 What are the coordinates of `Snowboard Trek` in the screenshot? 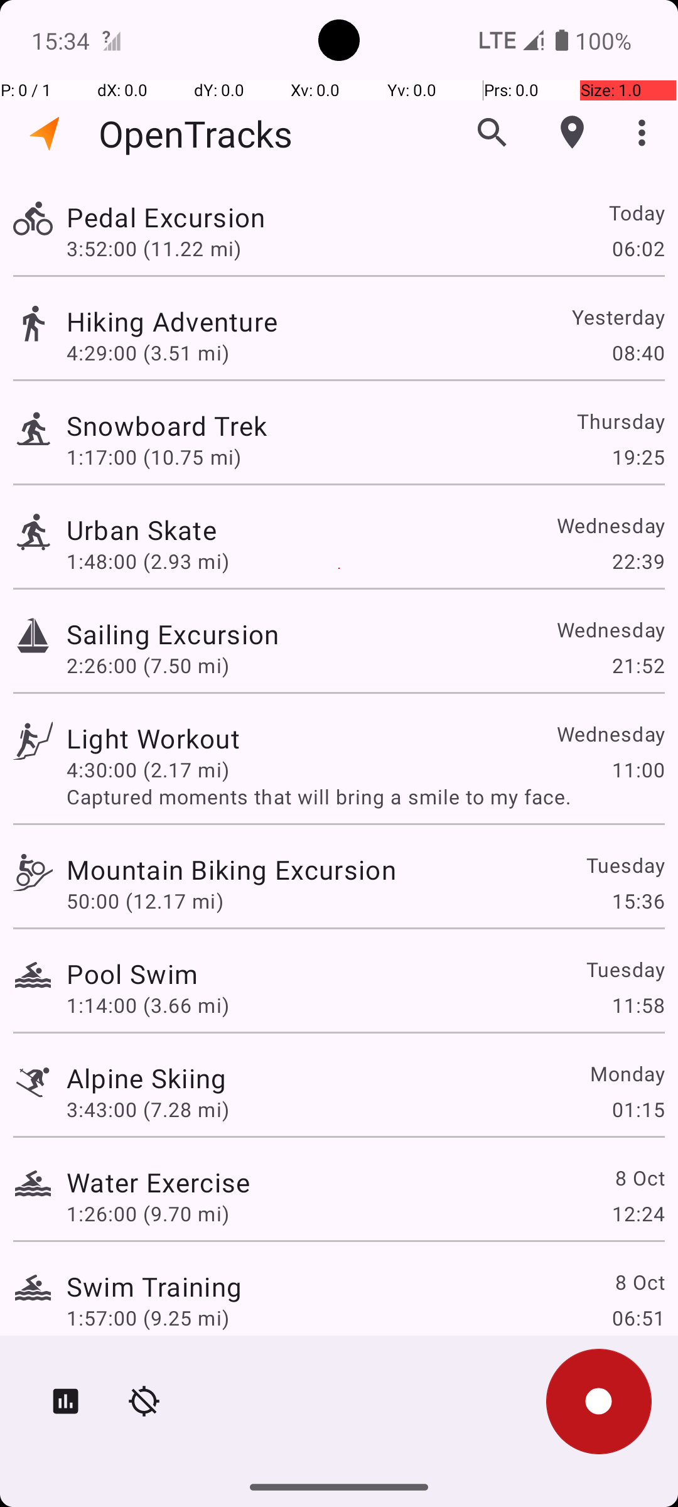 It's located at (167, 426).